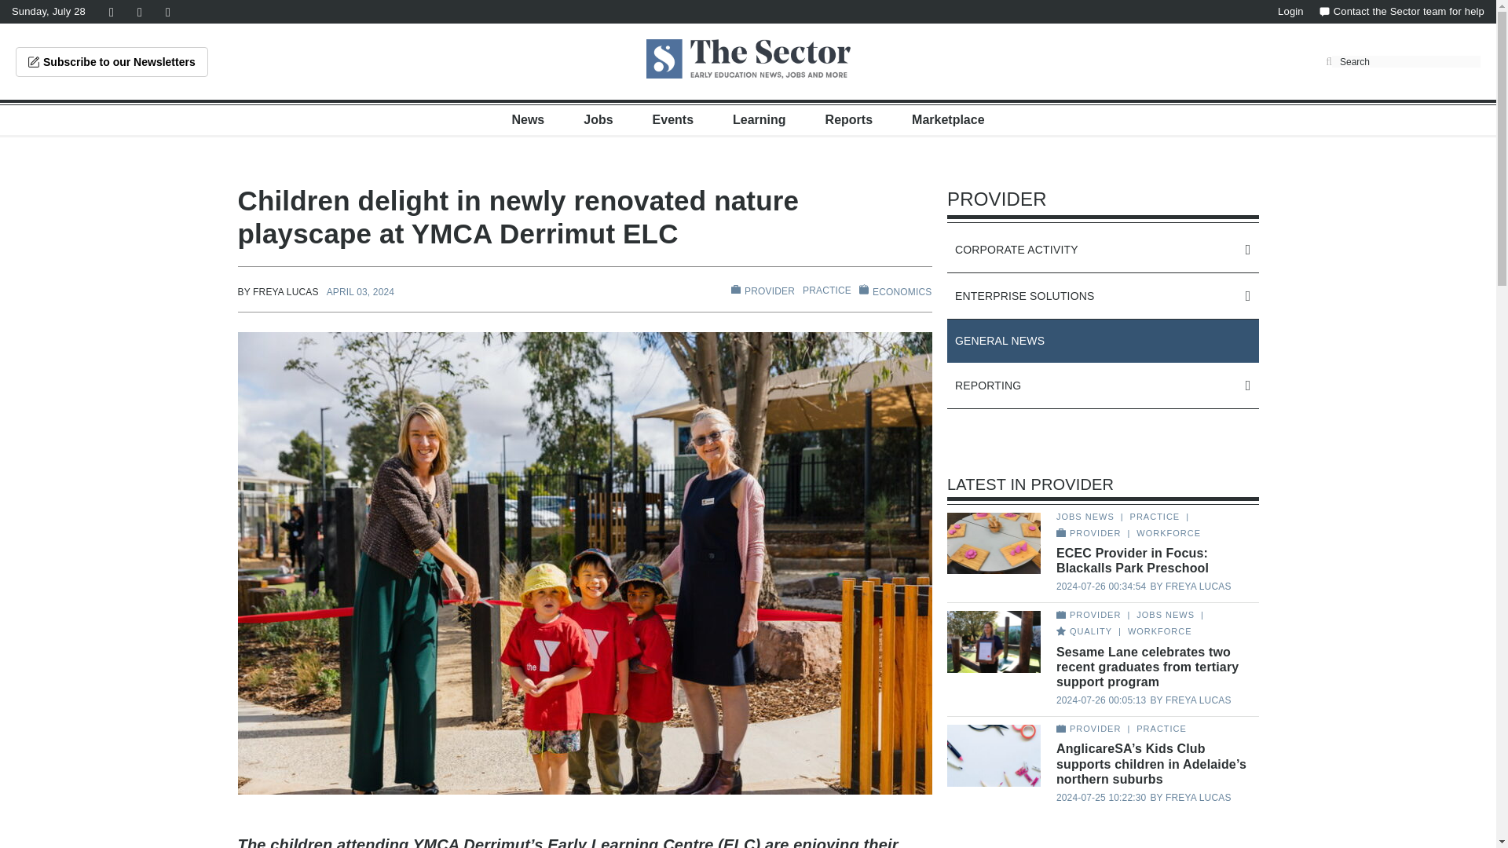 This screenshot has width=1508, height=848. I want to click on Contact the Sector team for help, so click(1401, 12).